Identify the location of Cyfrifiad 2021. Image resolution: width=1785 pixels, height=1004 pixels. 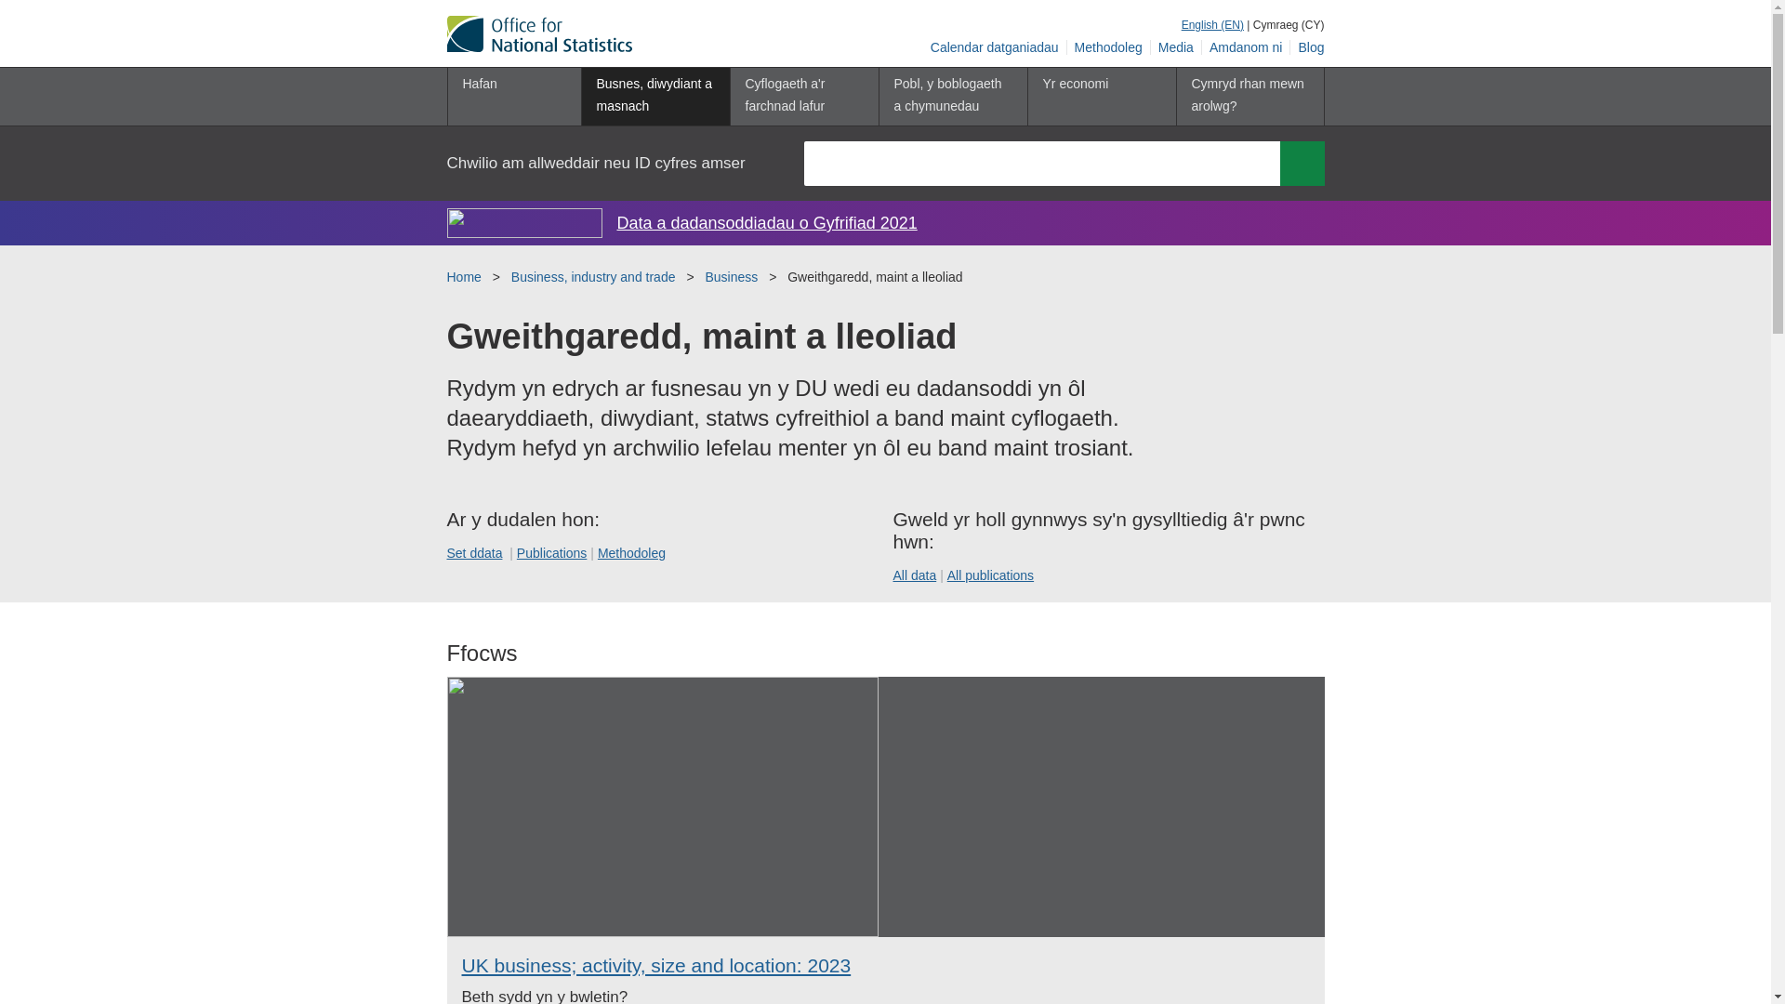
(524, 222).